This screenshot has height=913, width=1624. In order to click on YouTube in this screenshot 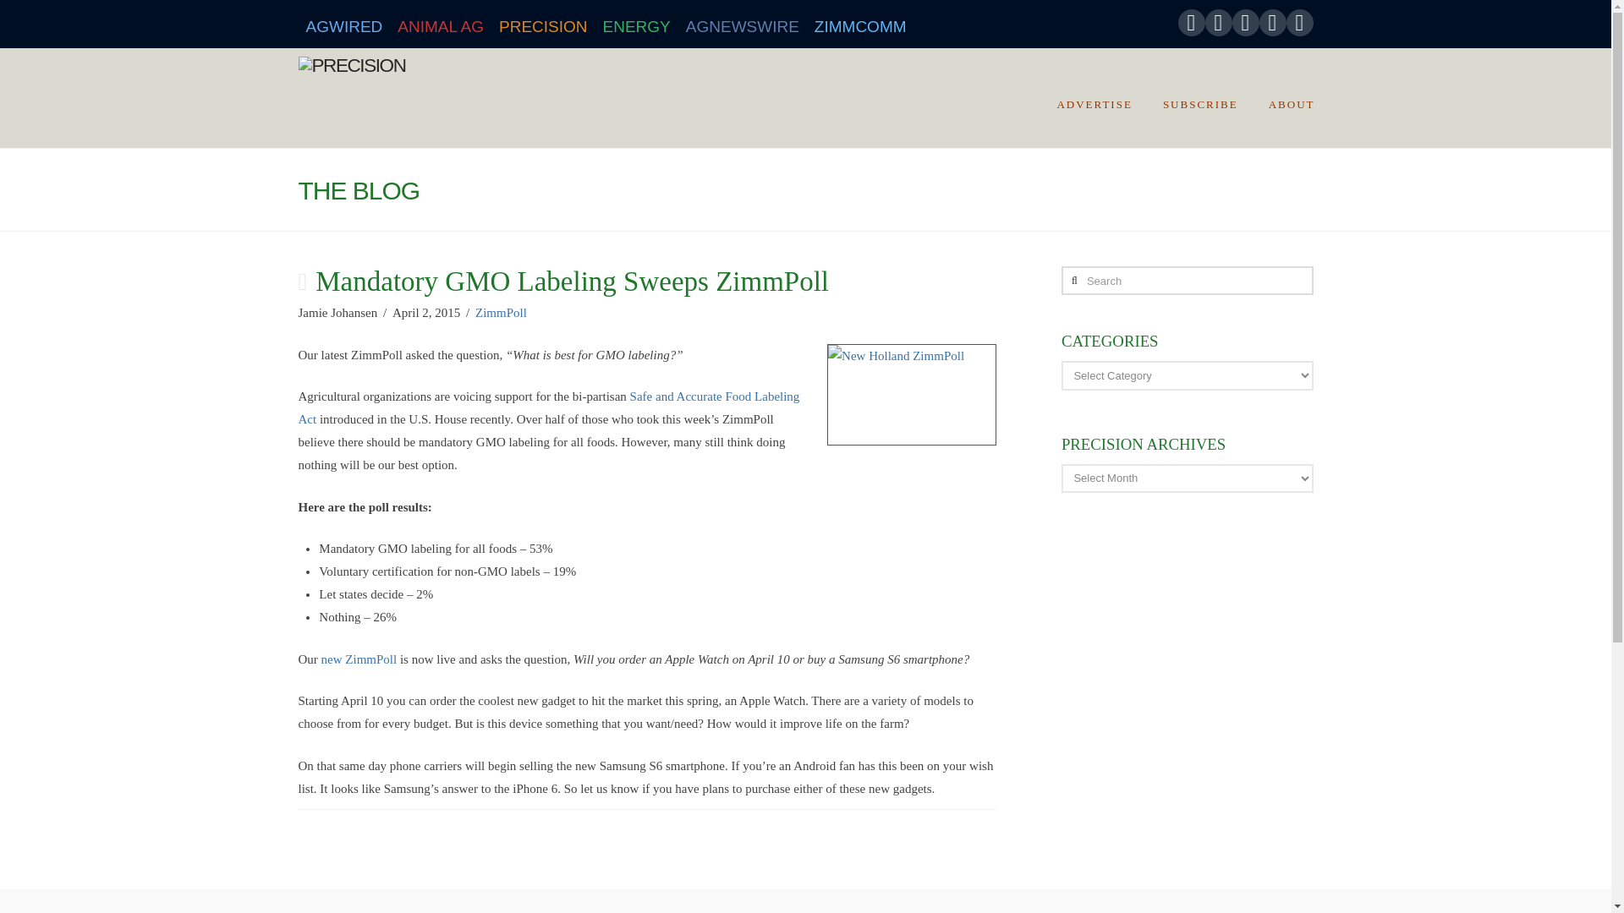, I will do `click(1245, 22)`.